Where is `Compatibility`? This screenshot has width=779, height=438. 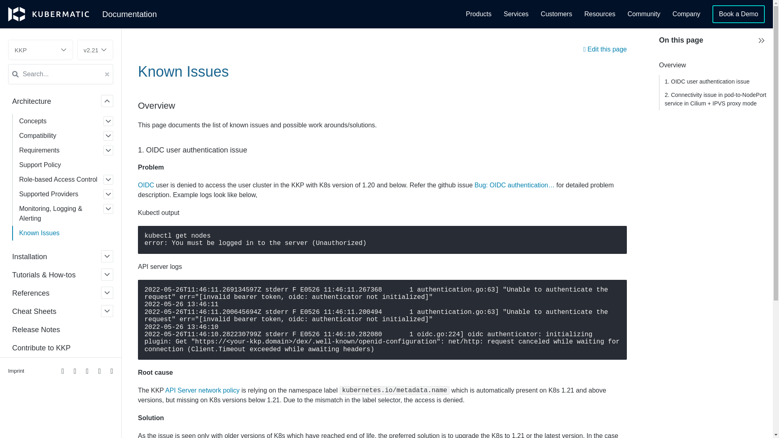 Compatibility is located at coordinates (67, 135).